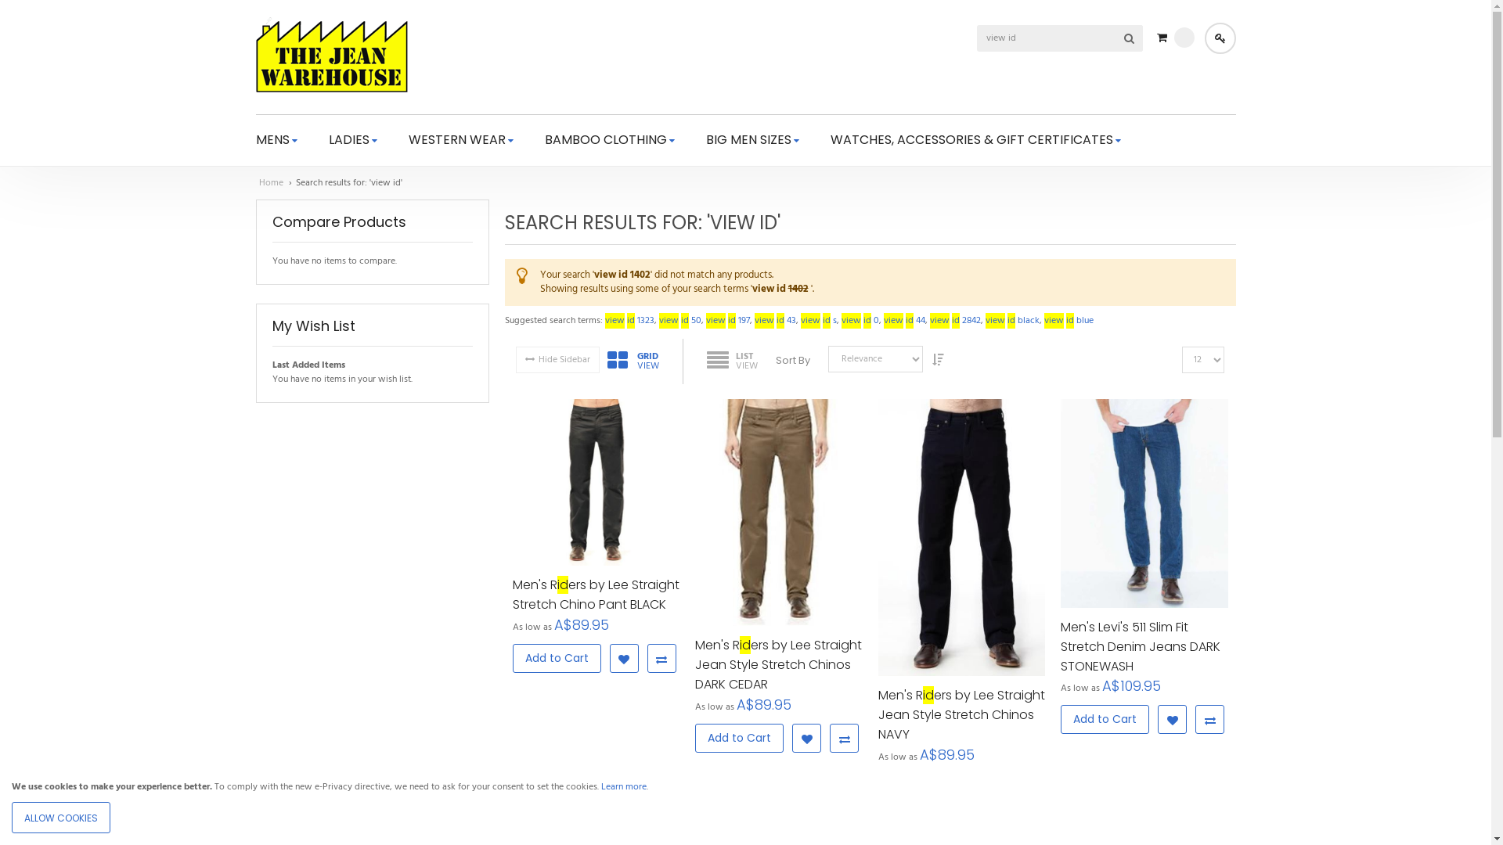 The image size is (1503, 845). What do you see at coordinates (989, 789) in the screenshot?
I see `Add to Wish List` at bounding box center [989, 789].